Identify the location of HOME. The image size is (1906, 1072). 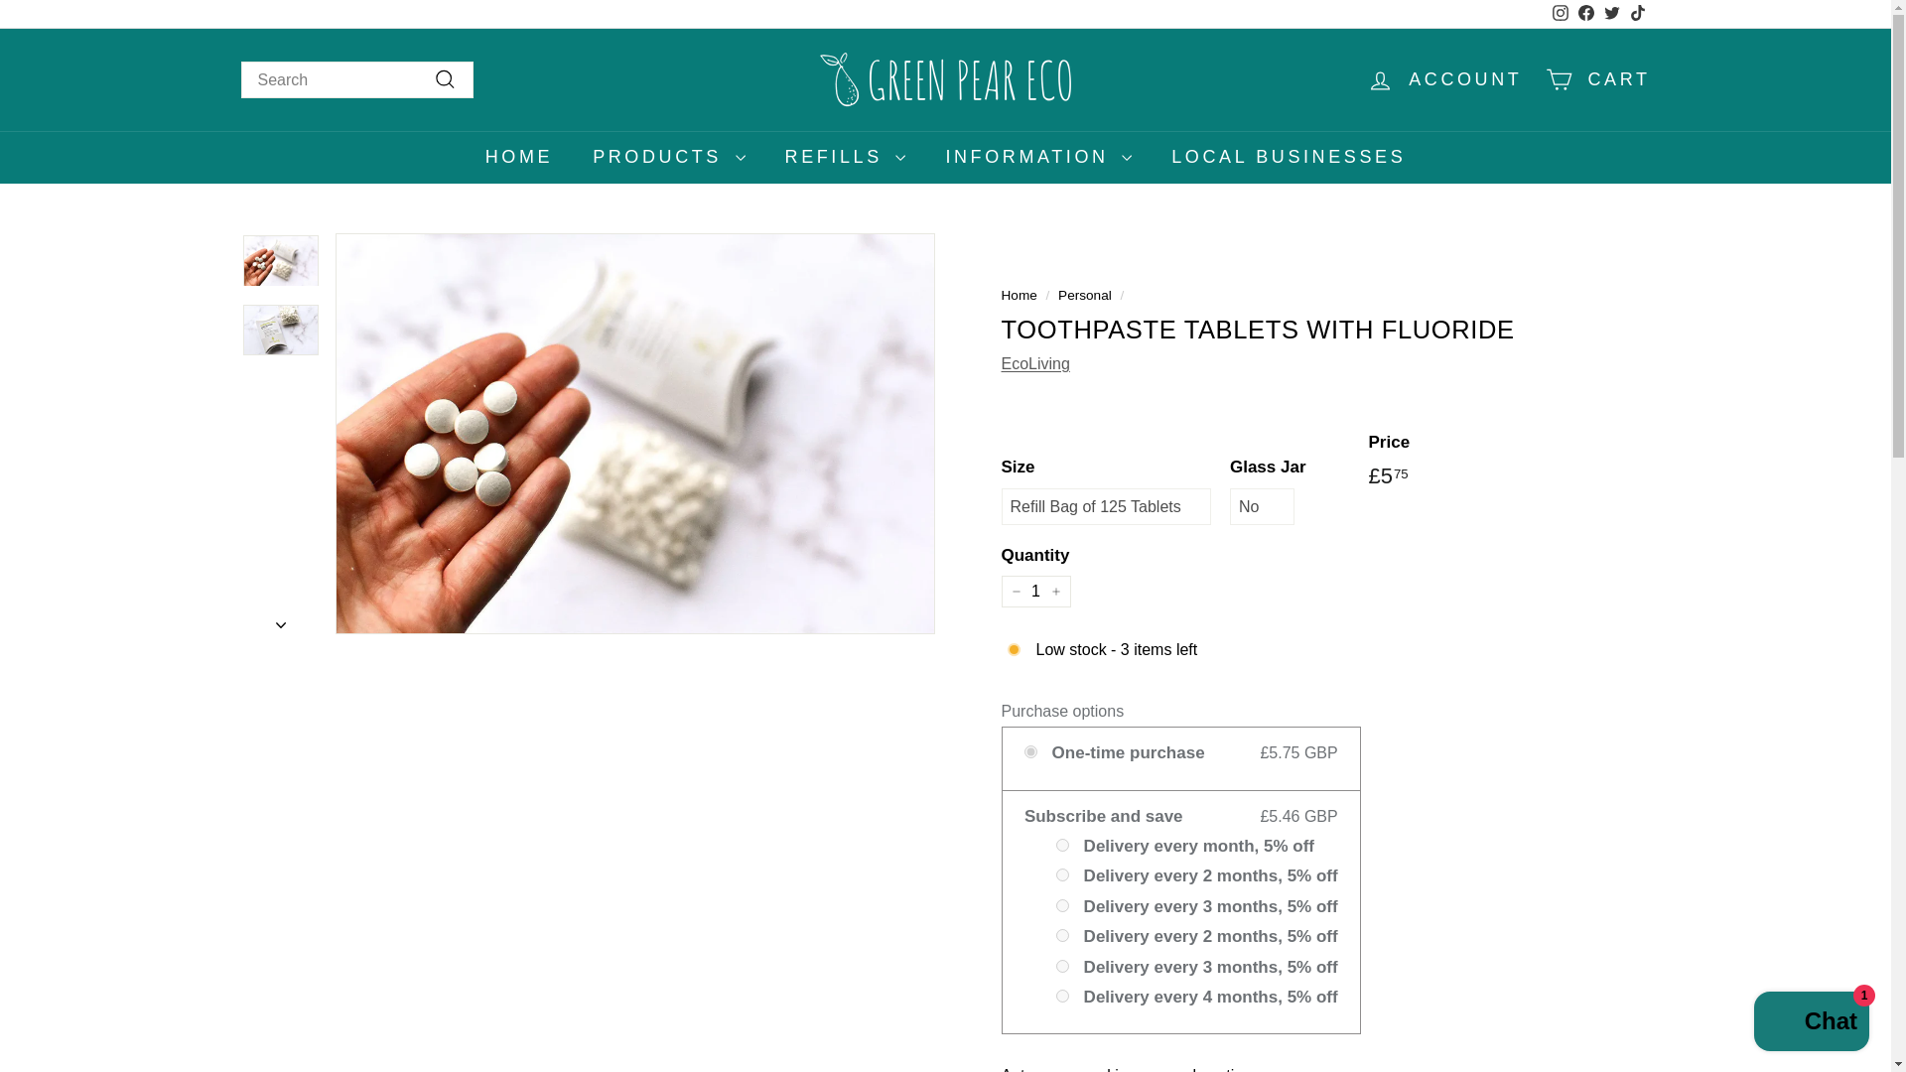
(518, 157).